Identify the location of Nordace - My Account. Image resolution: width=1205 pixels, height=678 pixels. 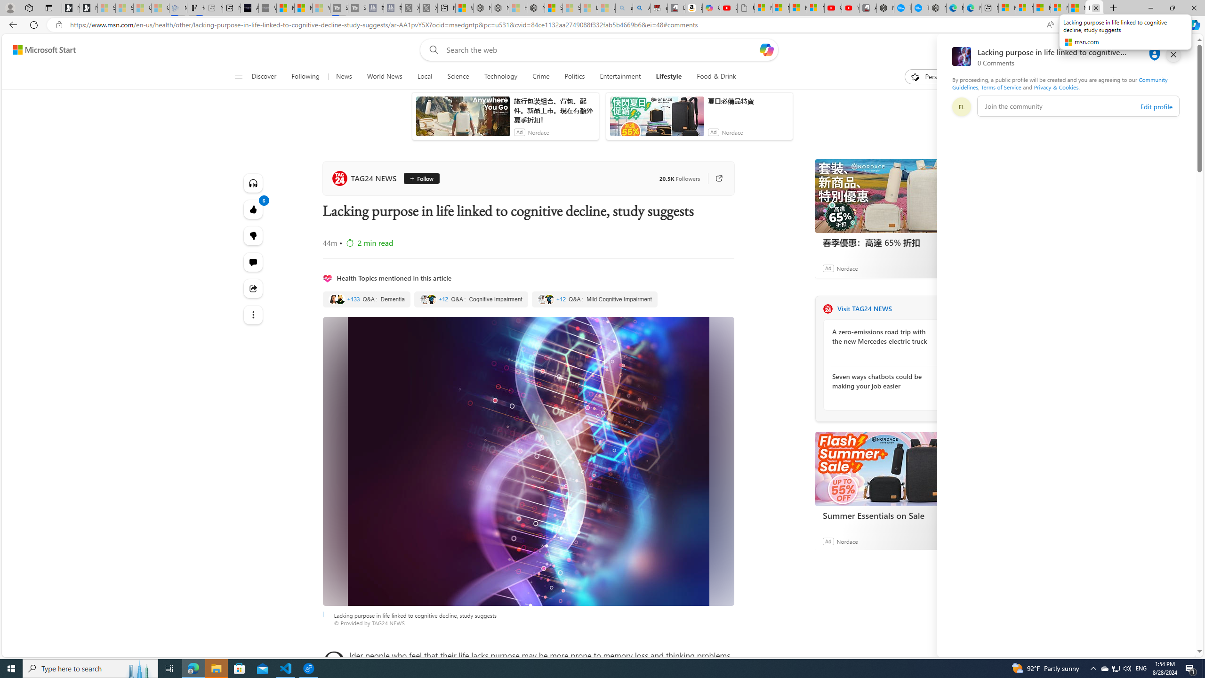
(885, 8).